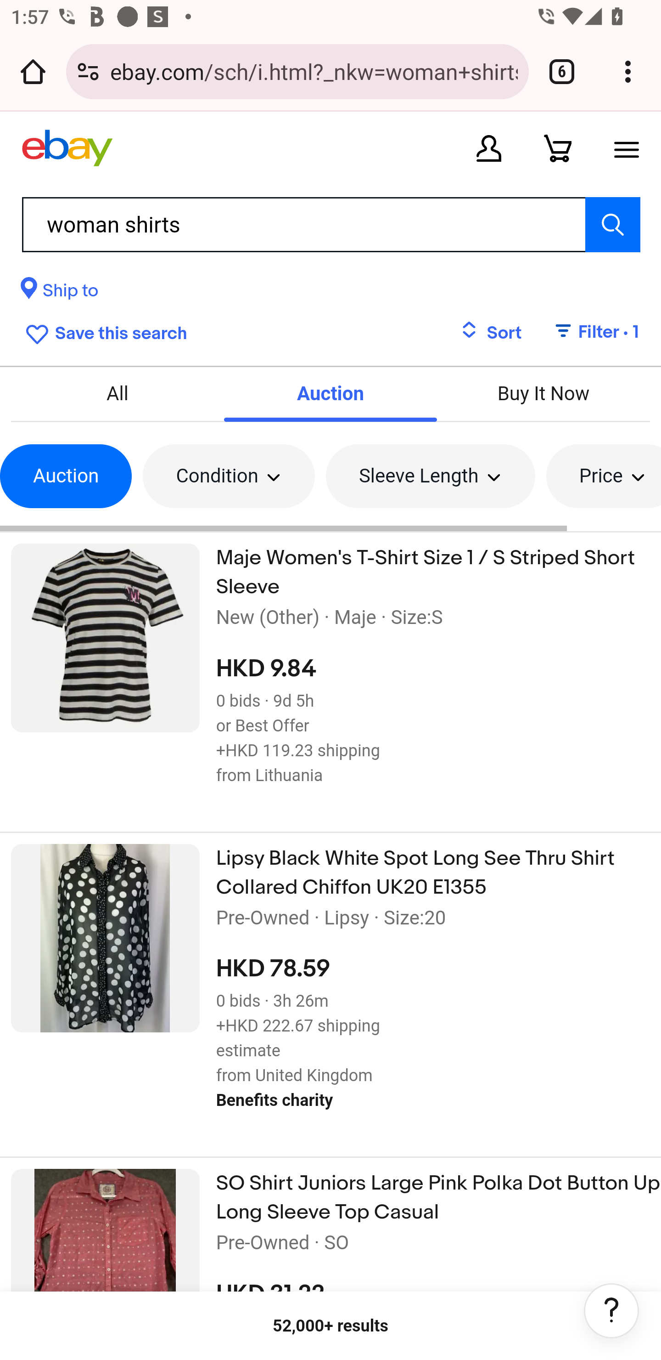 This screenshot has width=661, height=1360. I want to click on My eBay, so click(489, 148).